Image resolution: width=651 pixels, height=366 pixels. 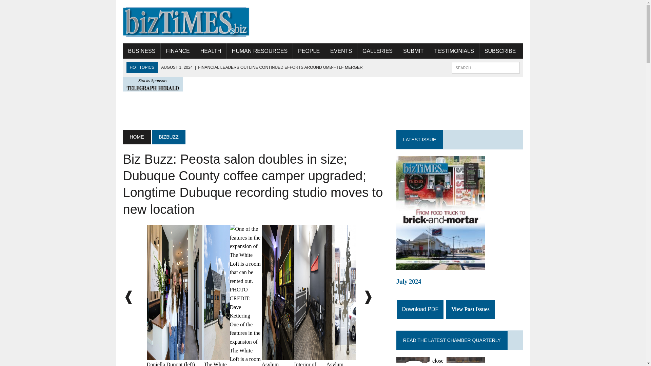 I want to click on BUSINESS, so click(x=141, y=51).